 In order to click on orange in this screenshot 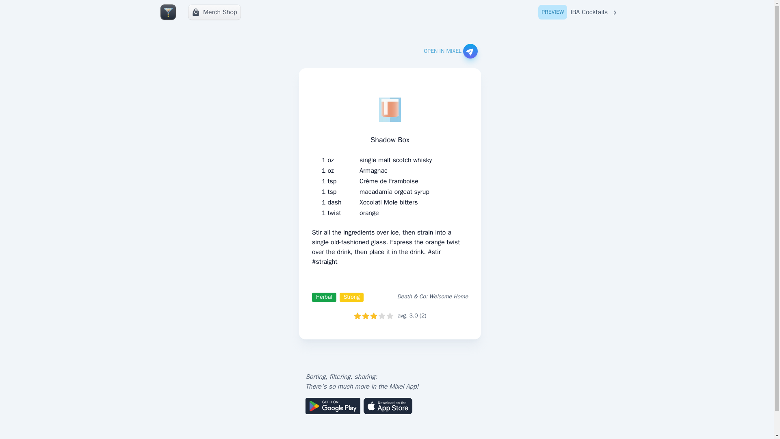, I will do `click(369, 213)`.